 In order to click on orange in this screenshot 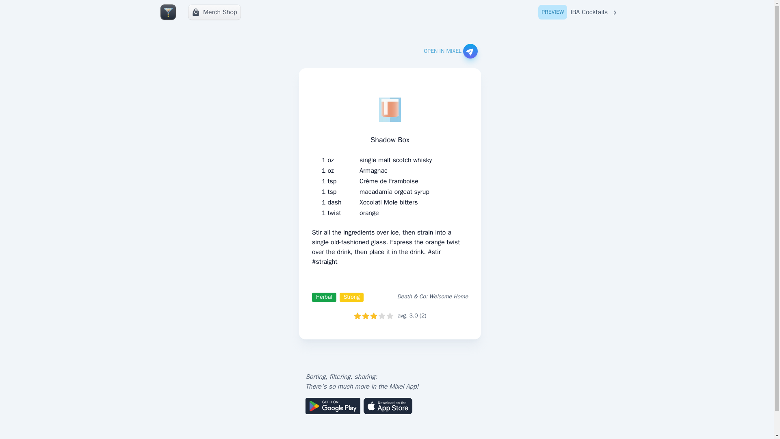, I will do `click(369, 213)`.